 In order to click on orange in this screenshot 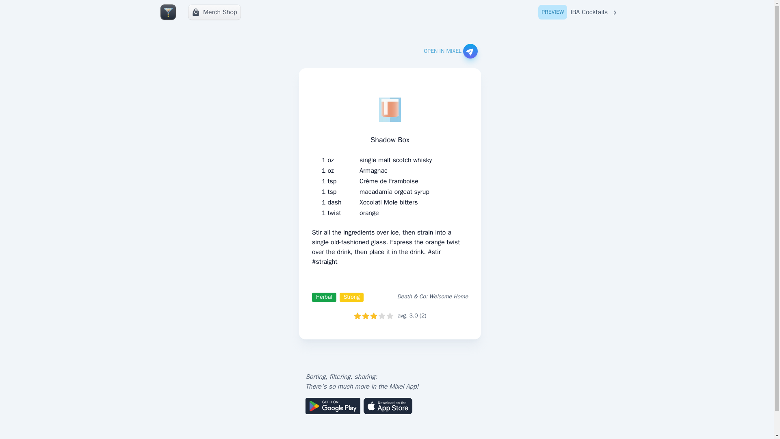, I will do `click(369, 213)`.